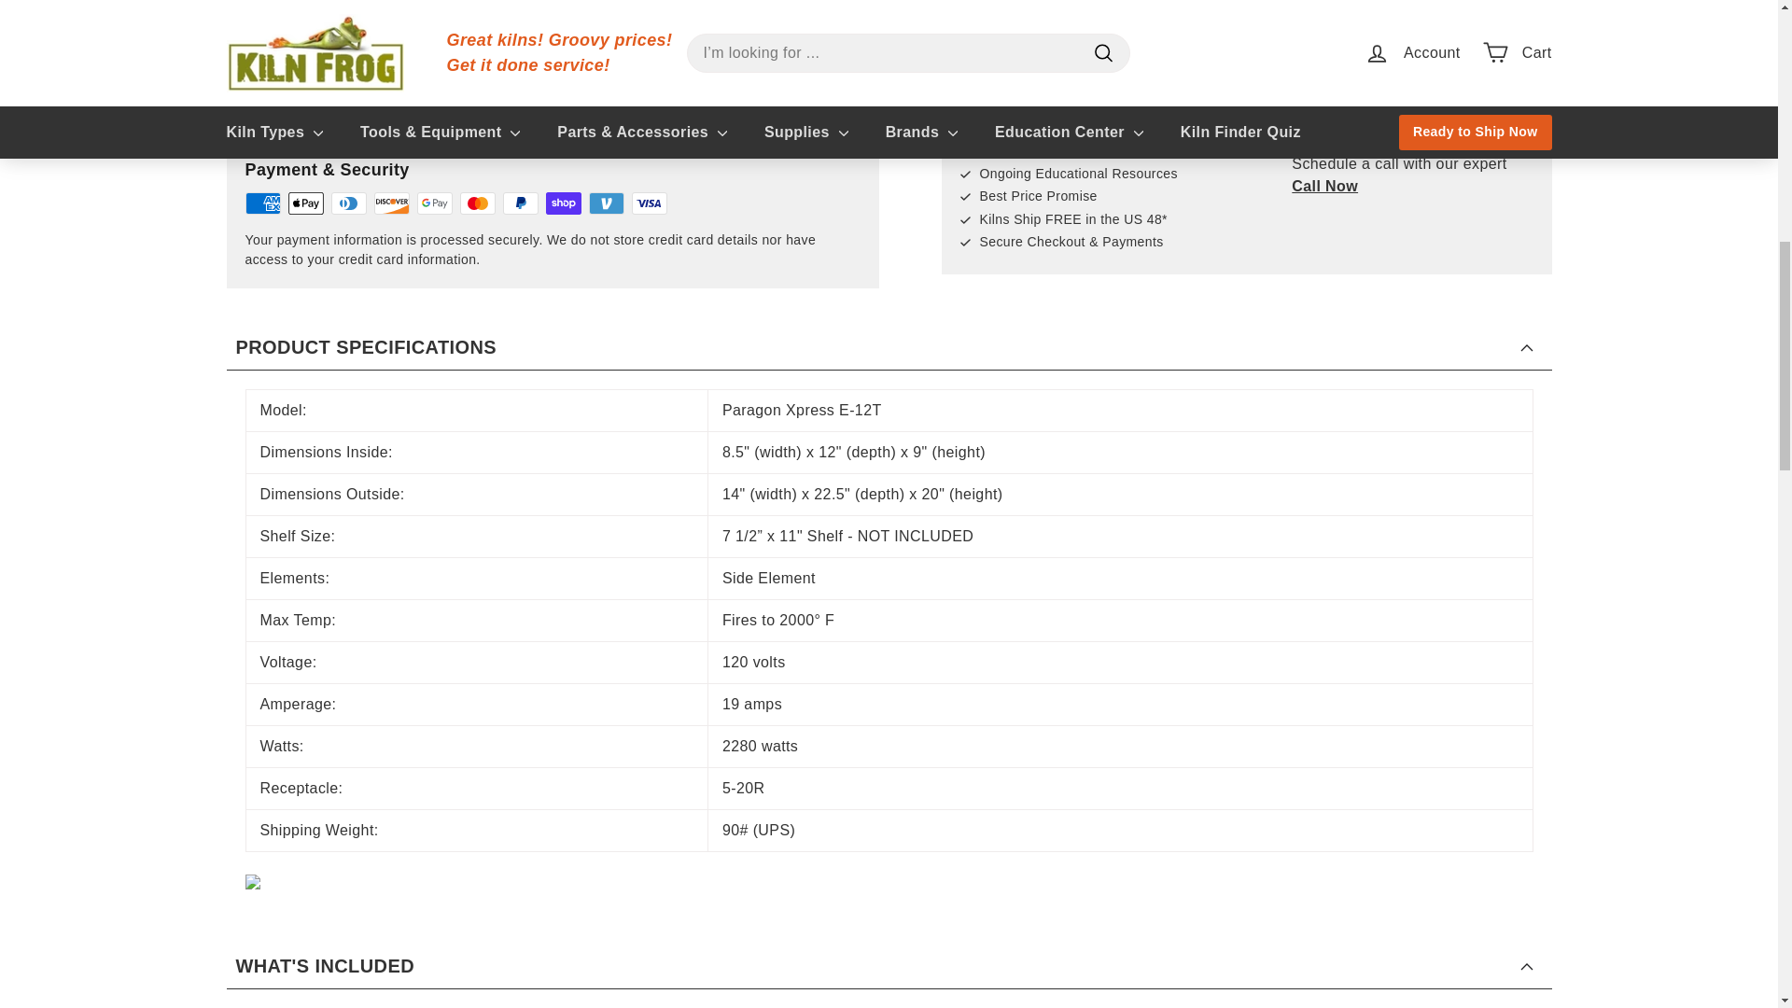 The image size is (1792, 1008). I want to click on Shop Pay, so click(562, 203).